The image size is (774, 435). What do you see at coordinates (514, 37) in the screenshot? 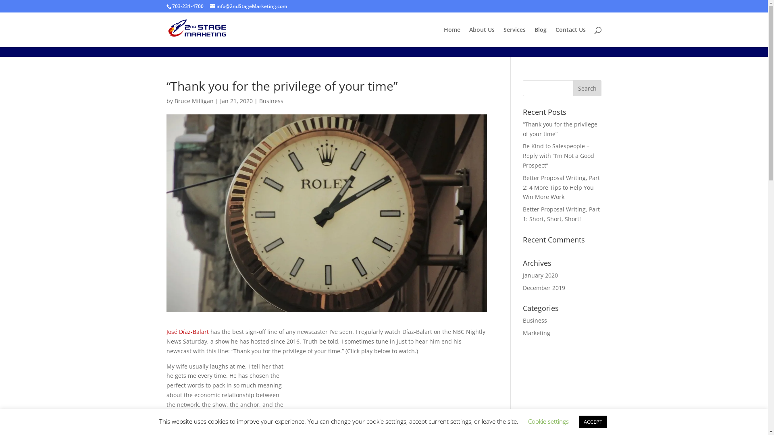
I see `Services` at bounding box center [514, 37].